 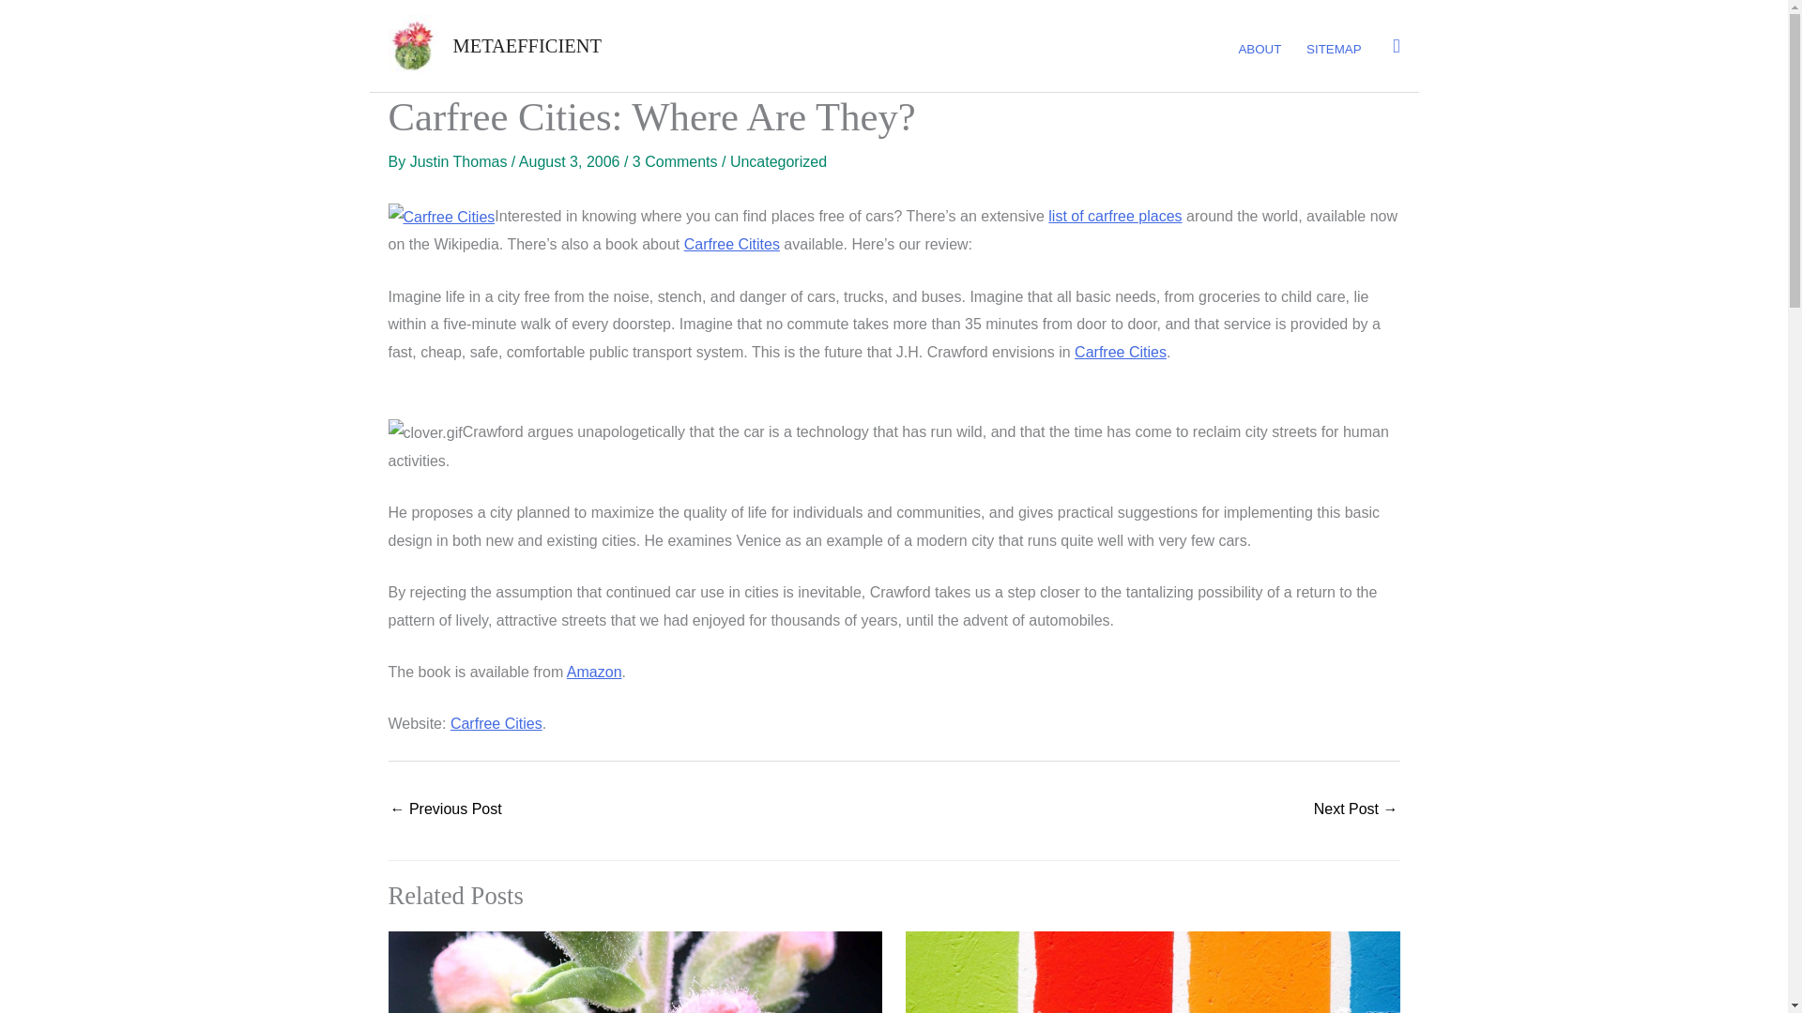 What do you see at coordinates (674, 161) in the screenshot?
I see `3 Comments` at bounding box center [674, 161].